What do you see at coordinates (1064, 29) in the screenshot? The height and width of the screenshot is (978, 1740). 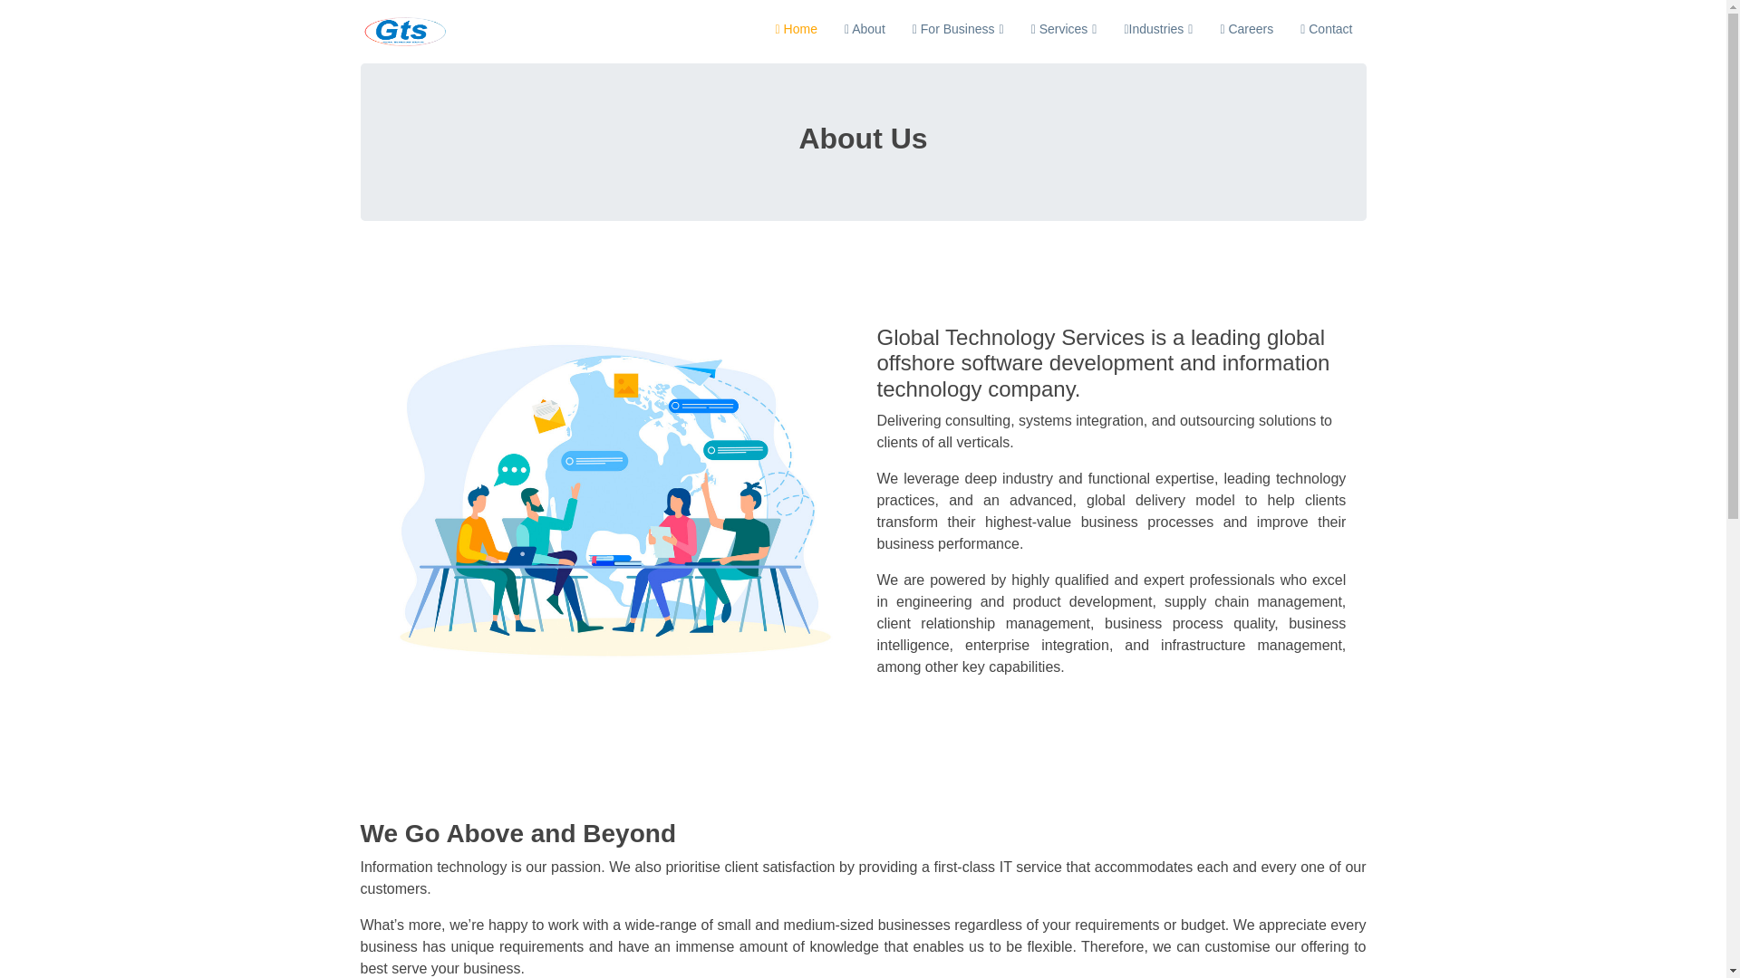 I see `Services` at bounding box center [1064, 29].